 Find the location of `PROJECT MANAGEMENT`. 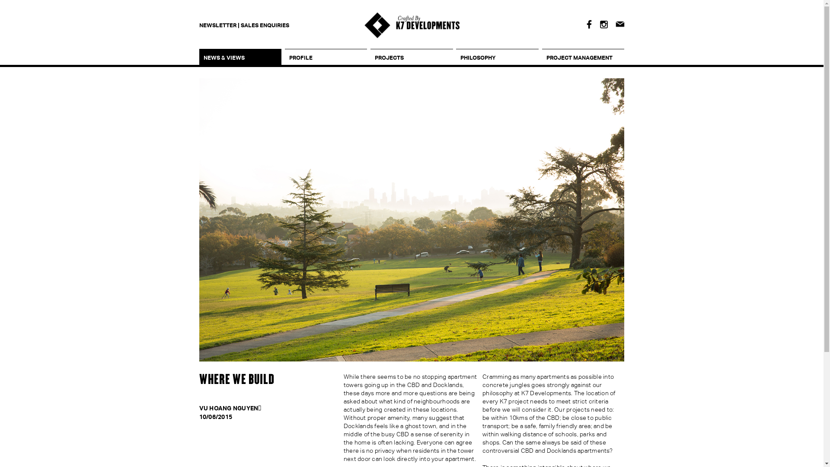

PROJECT MANAGEMENT is located at coordinates (580, 58).